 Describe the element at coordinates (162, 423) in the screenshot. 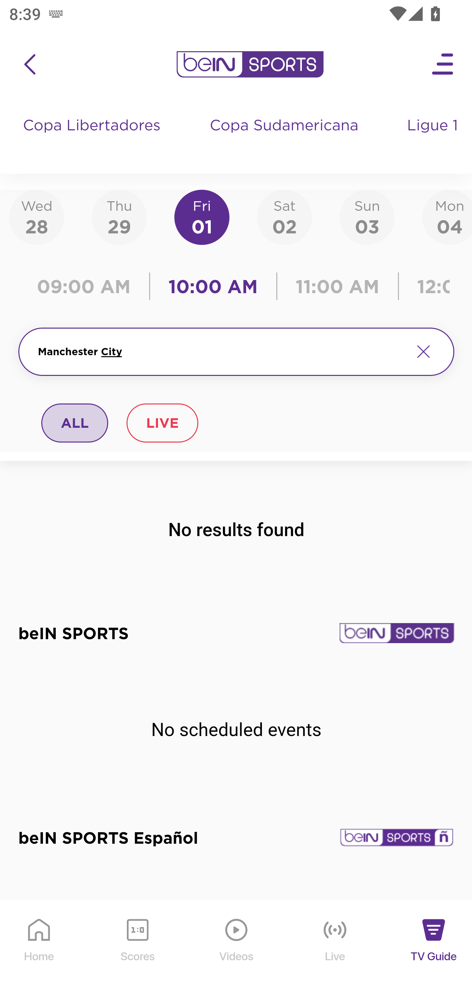

I see `LIVE` at that location.